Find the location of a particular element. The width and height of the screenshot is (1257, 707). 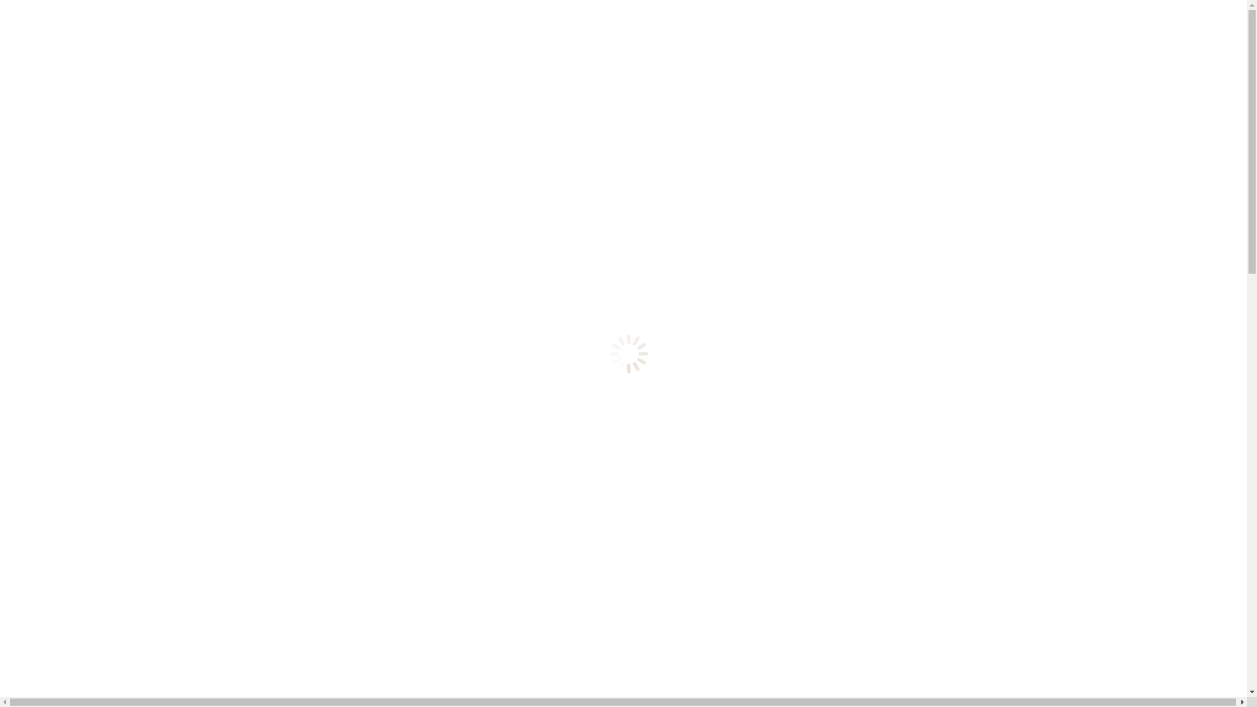

0404 032 636 is located at coordinates (341, 10).